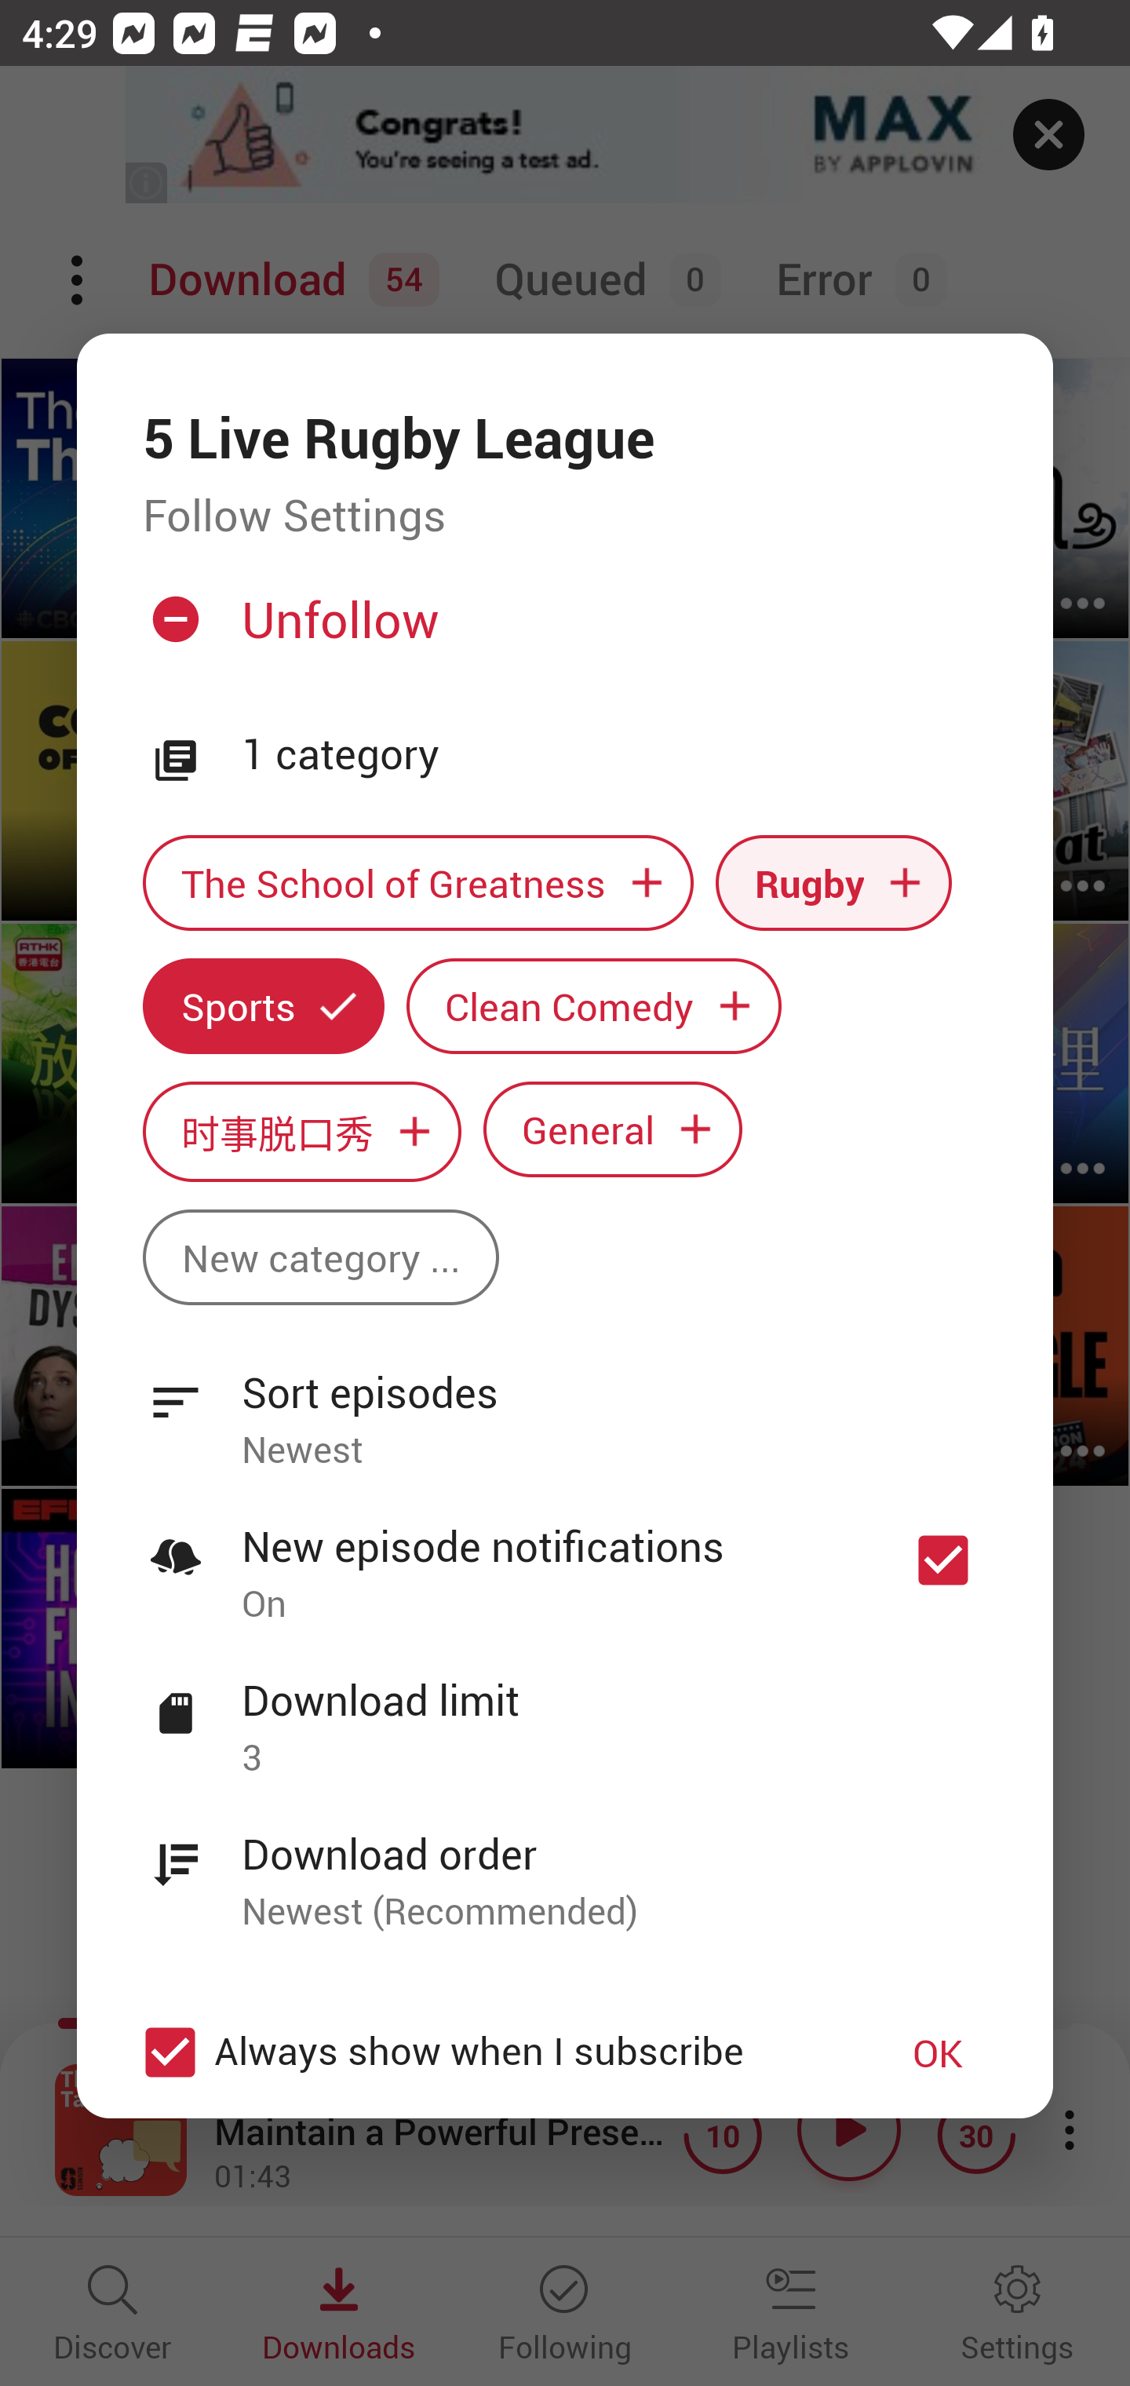  Describe the element at coordinates (562, 632) in the screenshot. I see `Unfollow` at that location.